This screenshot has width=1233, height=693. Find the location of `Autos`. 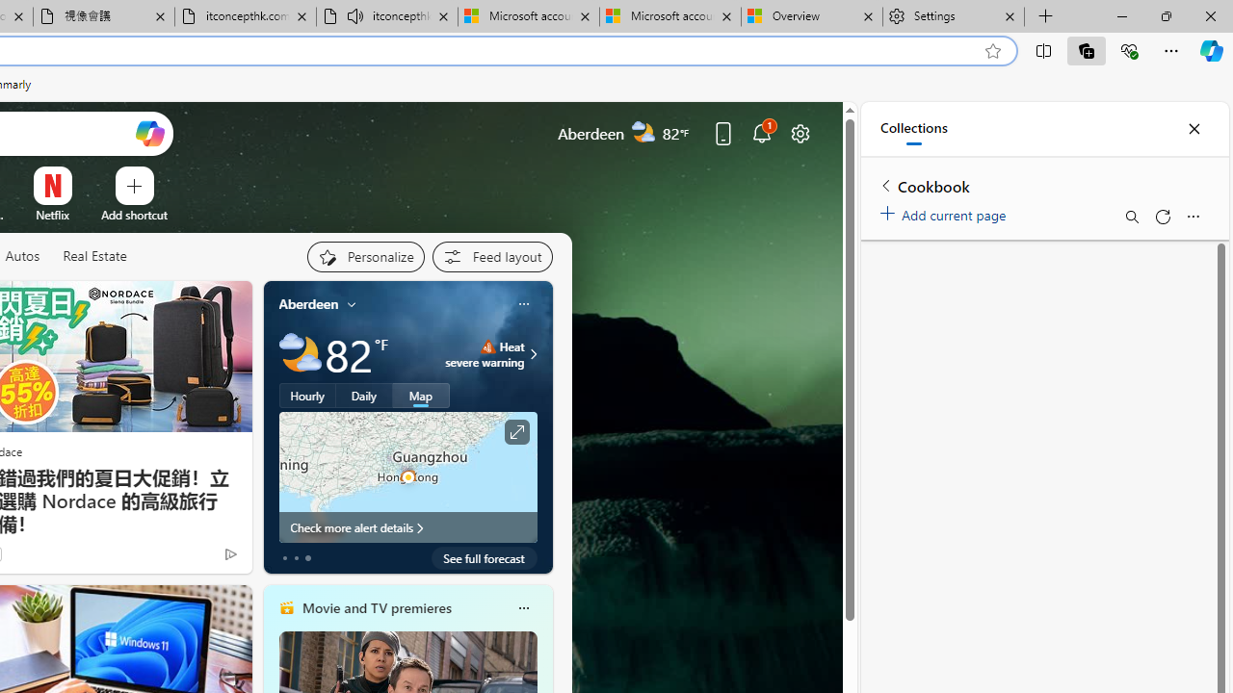

Autos is located at coordinates (21, 256).